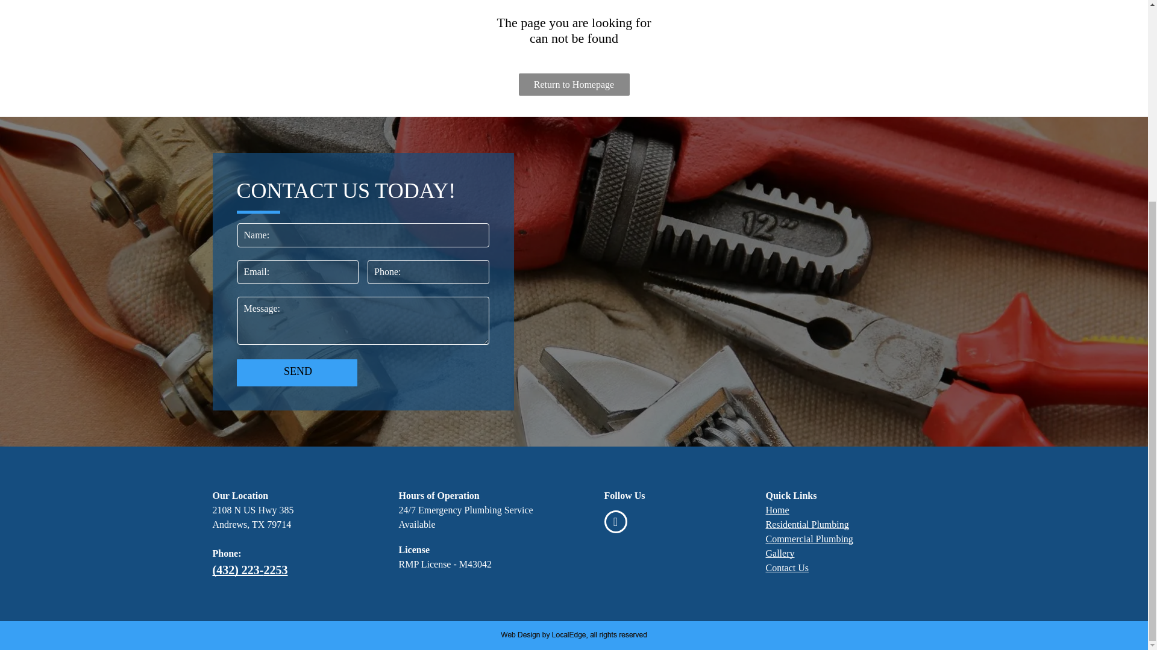 This screenshot has height=650, width=1157. What do you see at coordinates (574, 84) in the screenshot?
I see `Return to Homepage` at bounding box center [574, 84].